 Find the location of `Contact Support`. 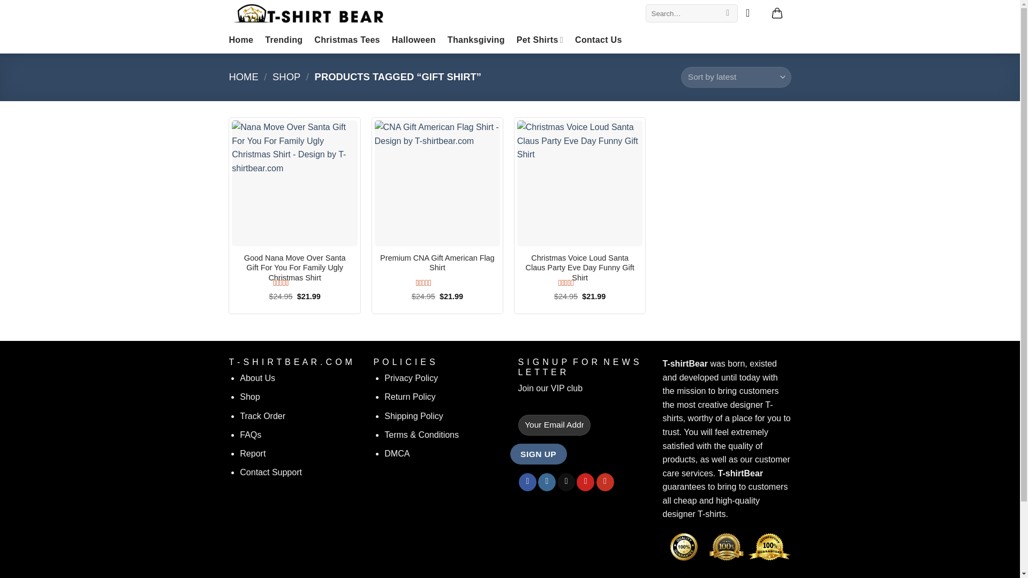

Contact Support is located at coordinates (271, 472).